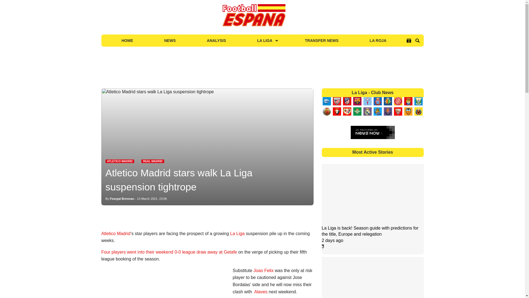  Describe the element at coordinates (265, 40) in the screenshot. I see `LA LIGA` at that location.